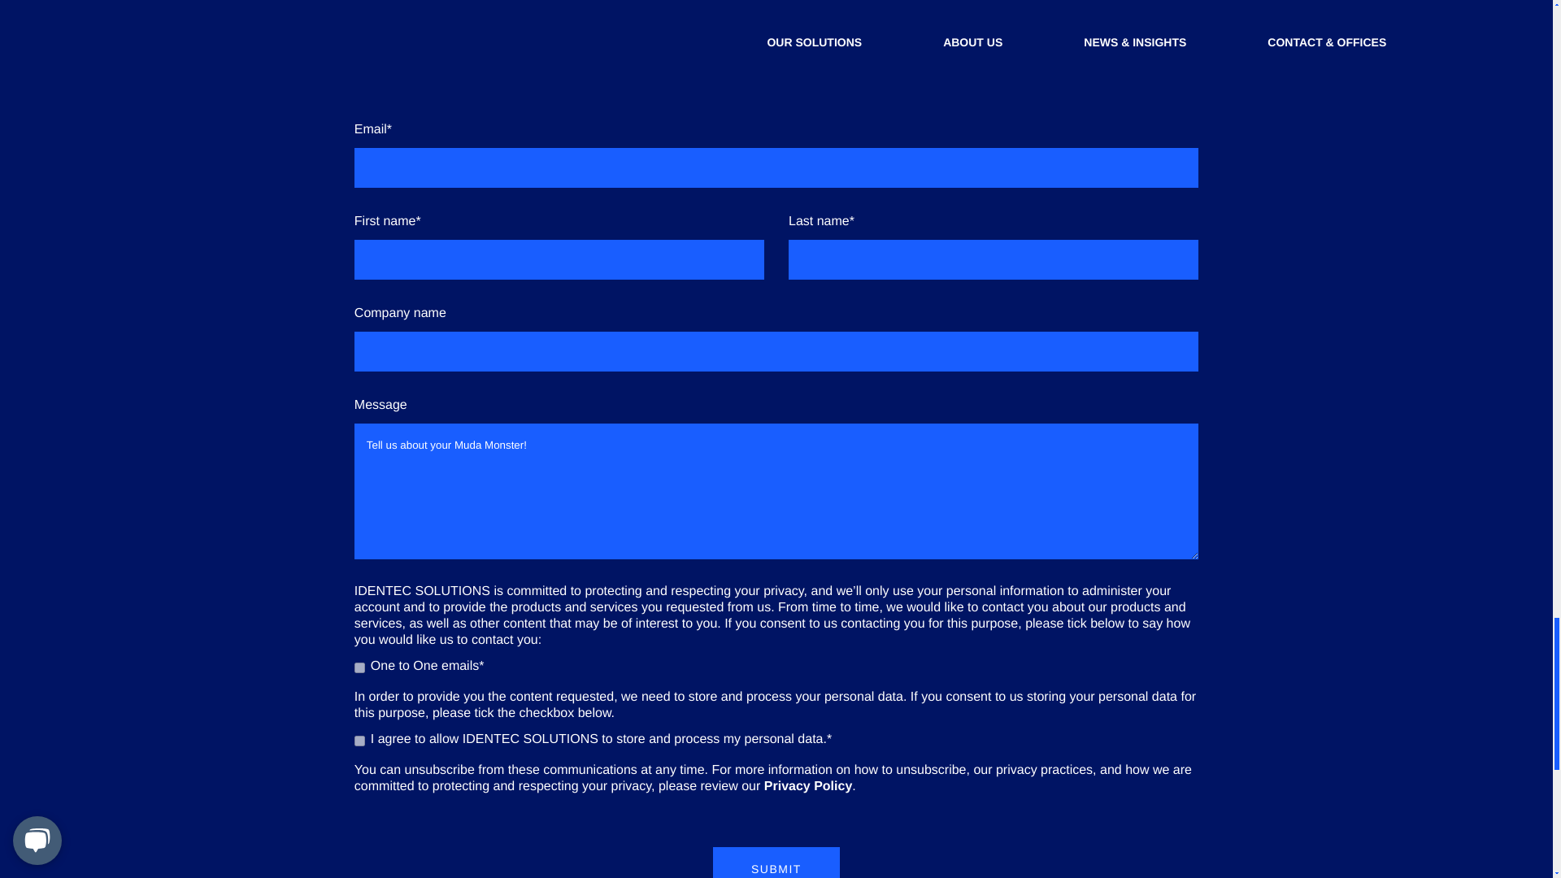  What do you see at coordinates (776, 863) in the screenshot?
I see `Submit` at bounding box center [776, 863].